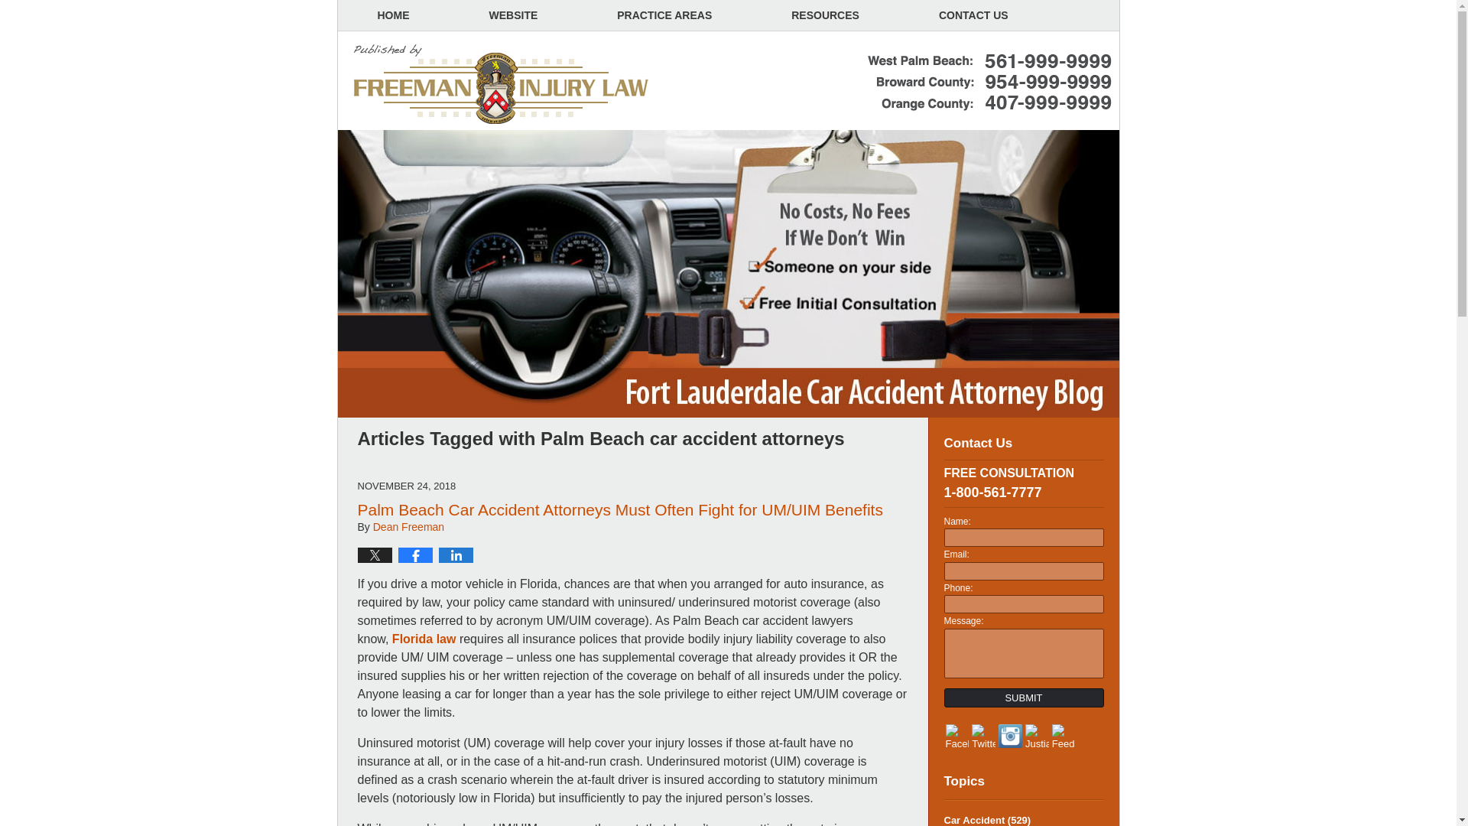  I want to click on Please enter a valid phone number., so click(1023, 604).